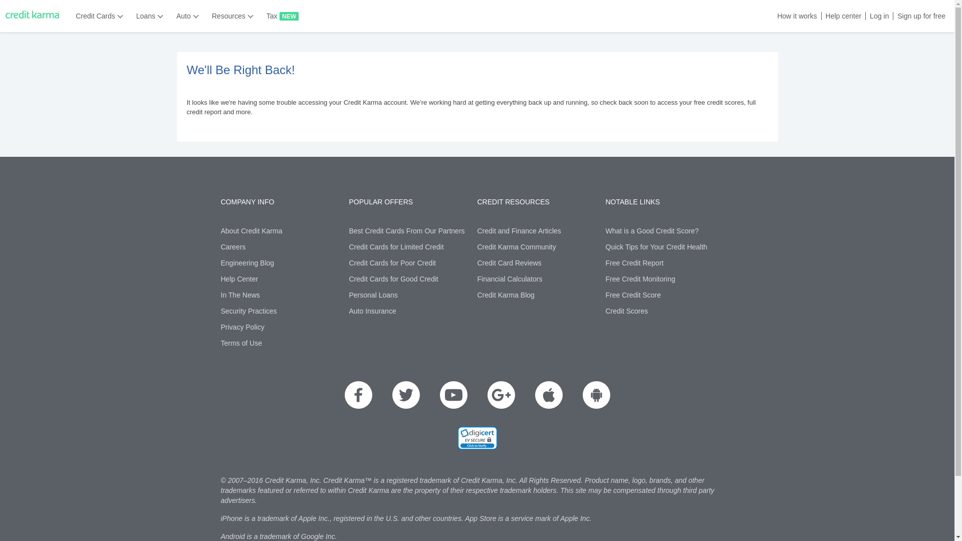 Image resolution: width=962 pixels, height=541 pixels. Describe the element at coordinates (549, 395) in the screenshot. I see `Download iOS App` at that location.